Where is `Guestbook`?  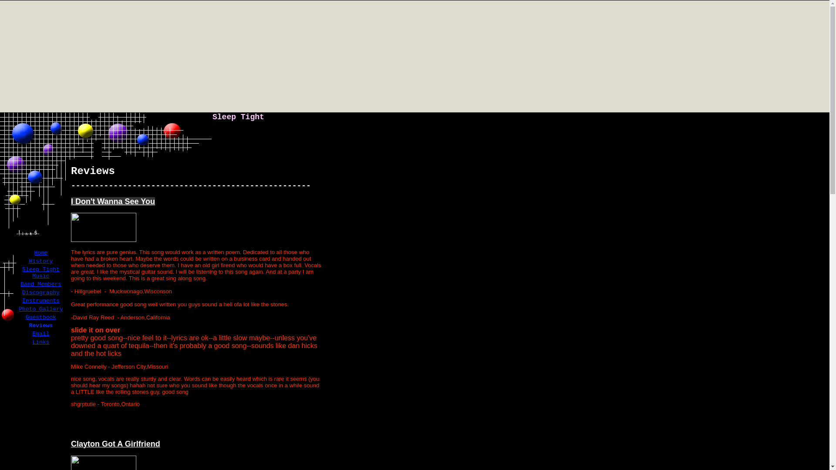 Guestbook is located at coordinates (41, 317).